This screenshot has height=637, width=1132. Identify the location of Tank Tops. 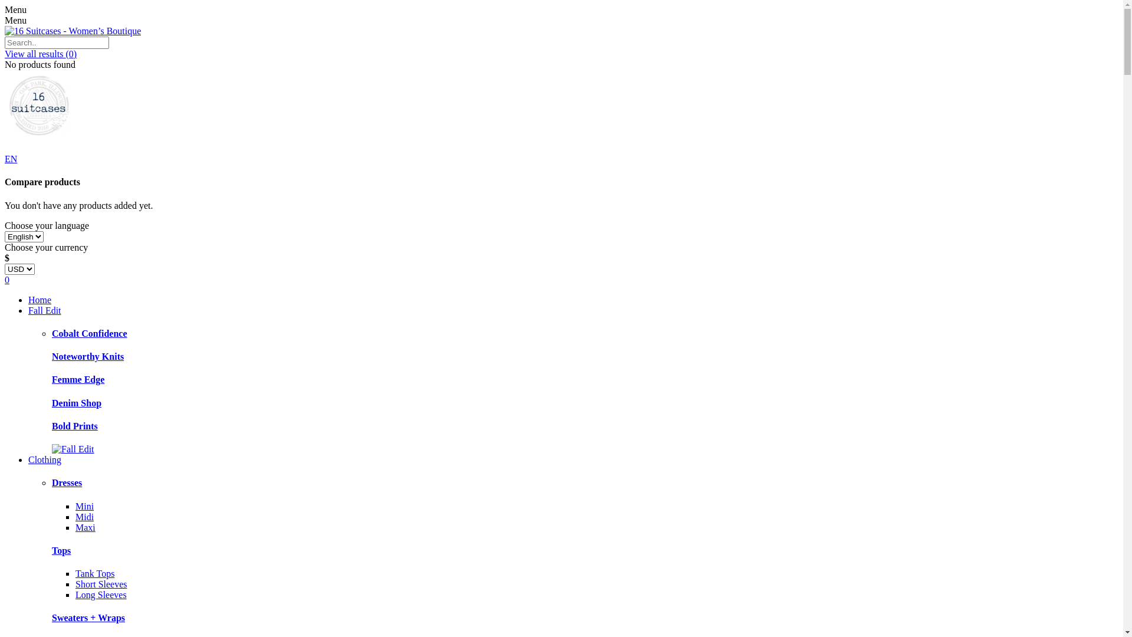
(95, 573).